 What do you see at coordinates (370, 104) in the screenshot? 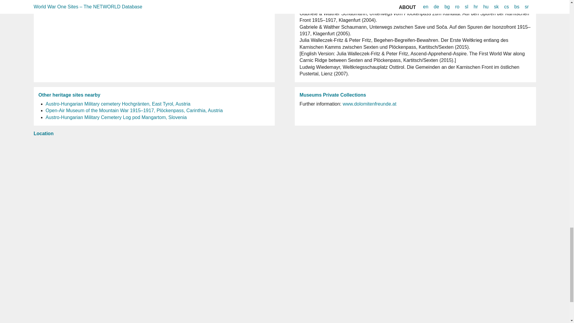
I see `www.dolomitenfreunde.at` at bounding box center [370, 104].